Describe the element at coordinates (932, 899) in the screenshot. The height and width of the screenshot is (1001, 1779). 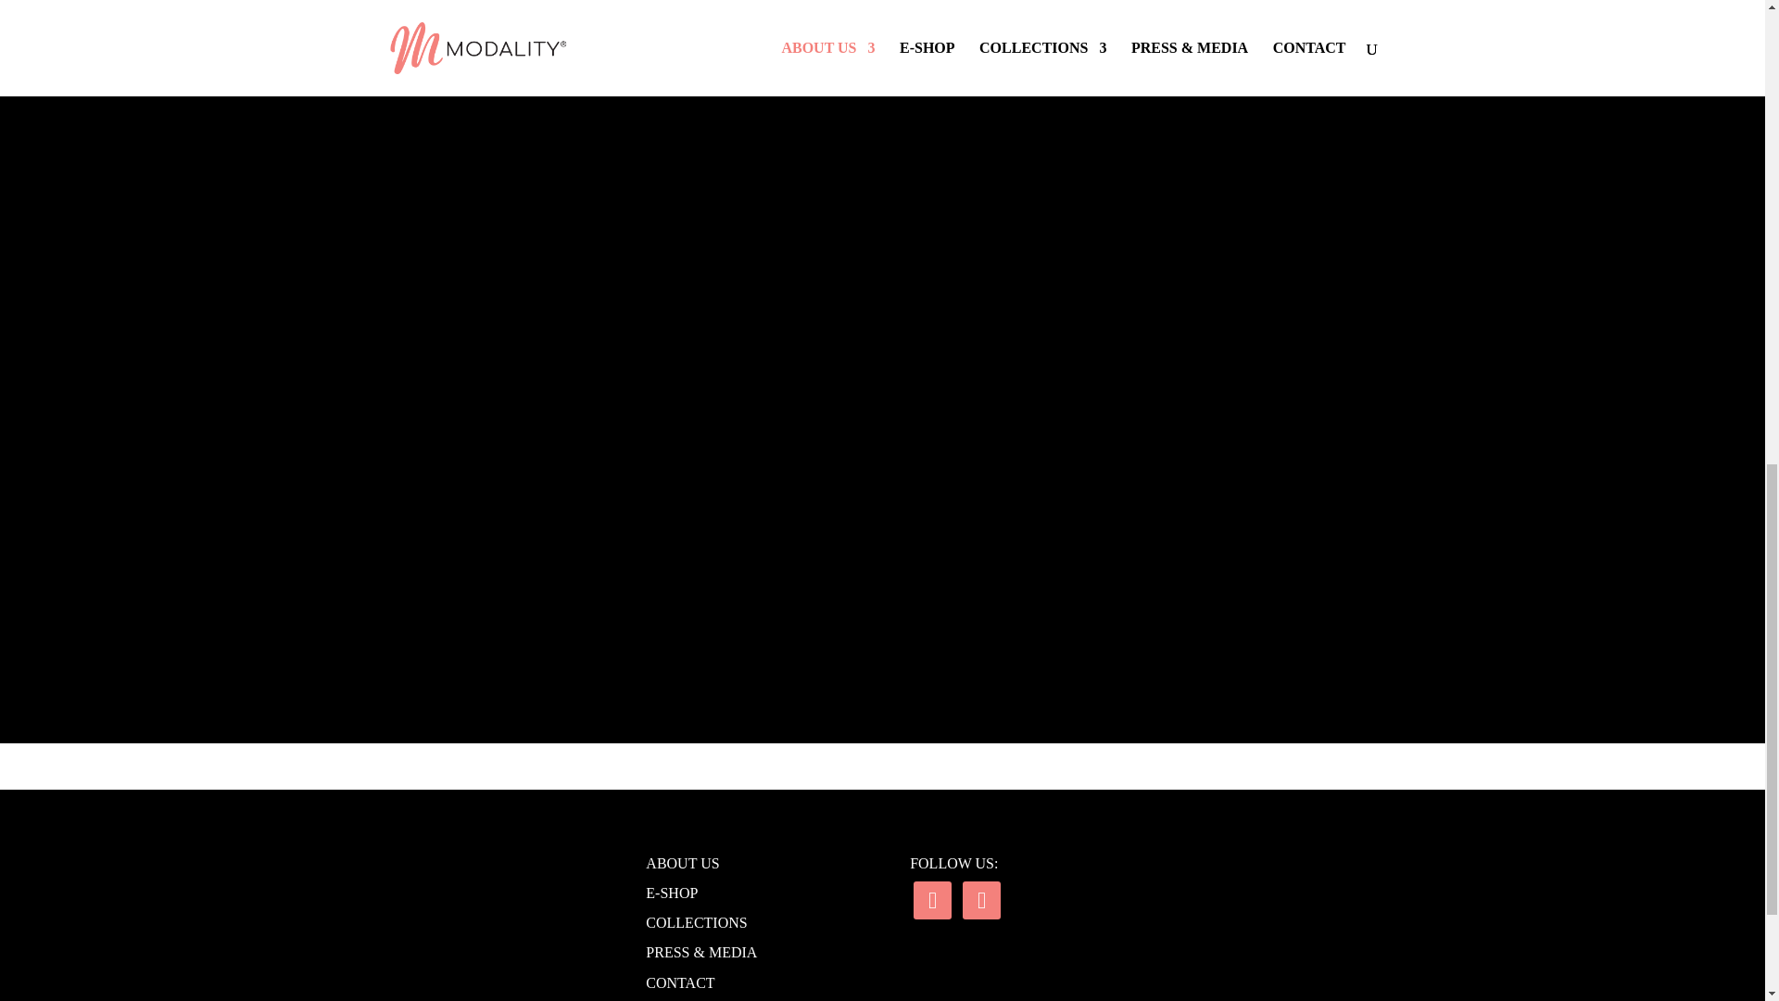
I see `instagram` at that location.